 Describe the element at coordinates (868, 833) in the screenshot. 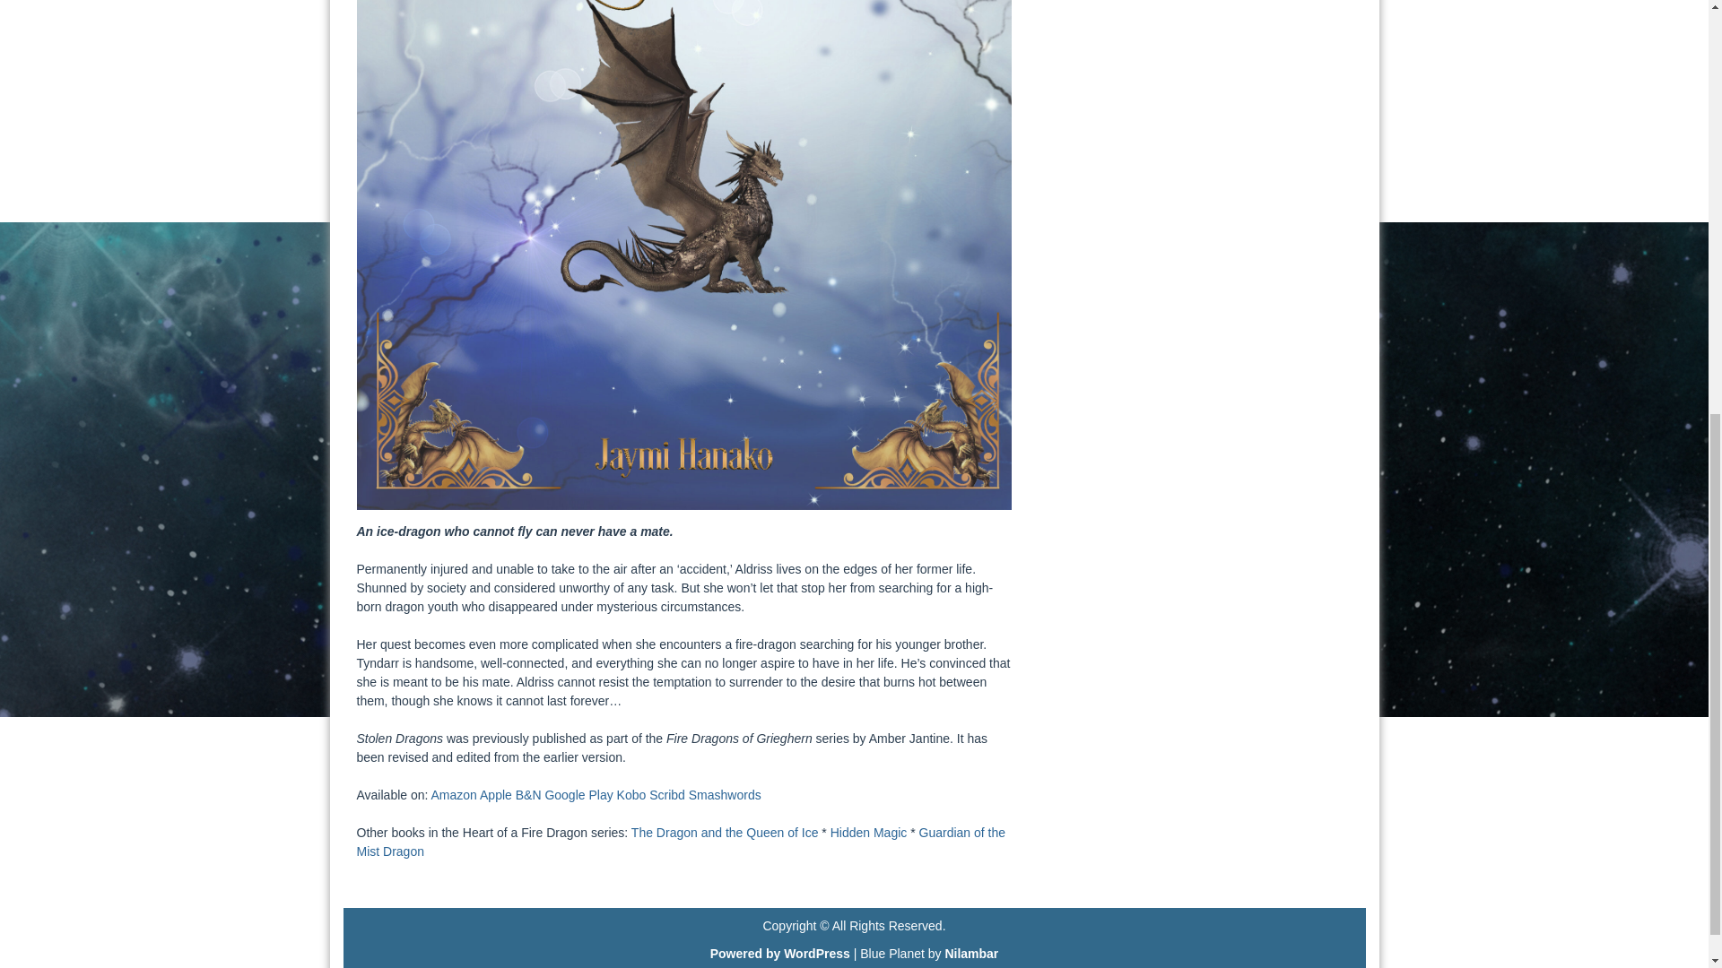

I see `Hidden Magic` at that location.